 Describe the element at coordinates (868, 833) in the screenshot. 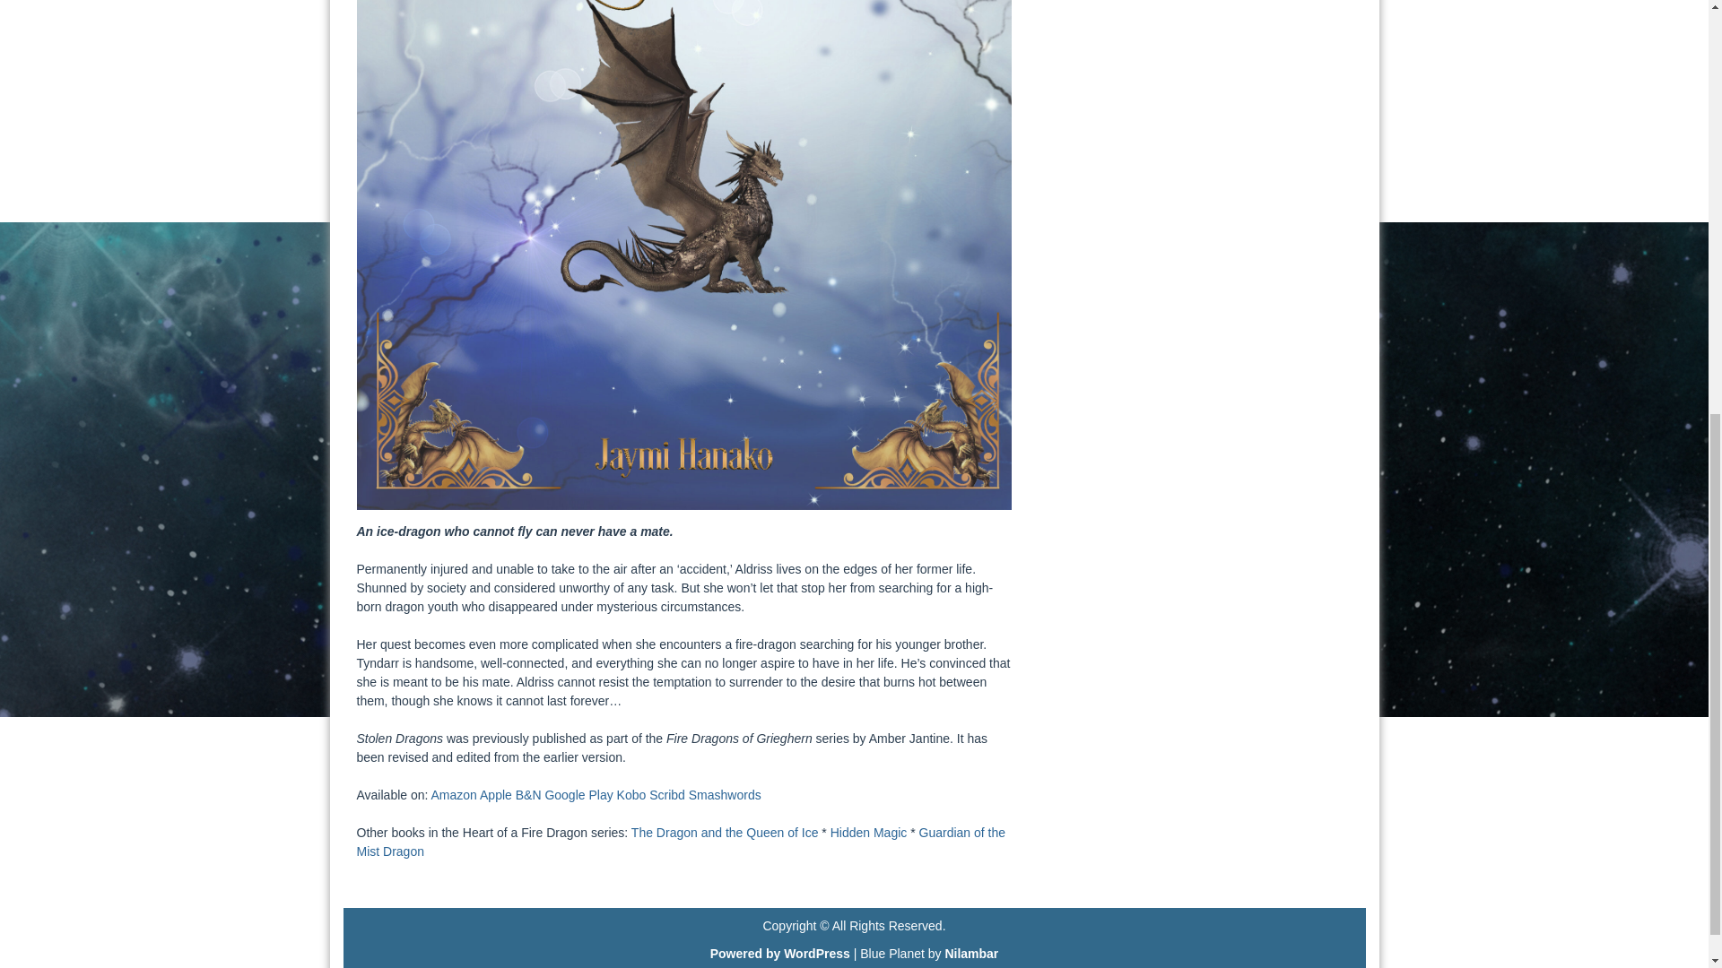

I see `Hidden Magic` at that location.